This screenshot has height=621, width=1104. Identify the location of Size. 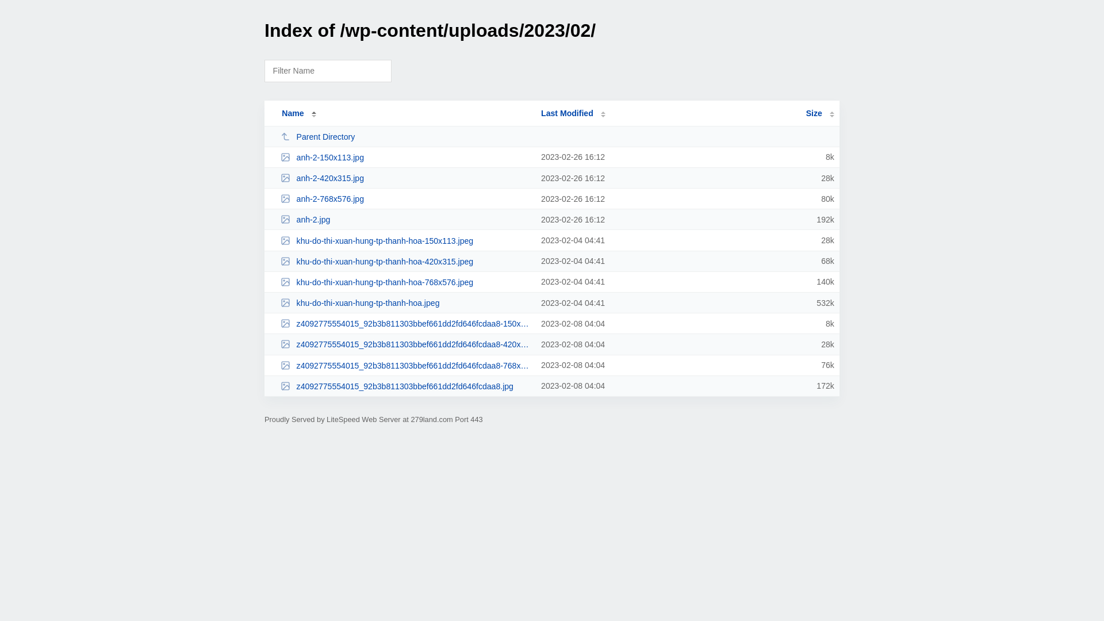
(820, 113).